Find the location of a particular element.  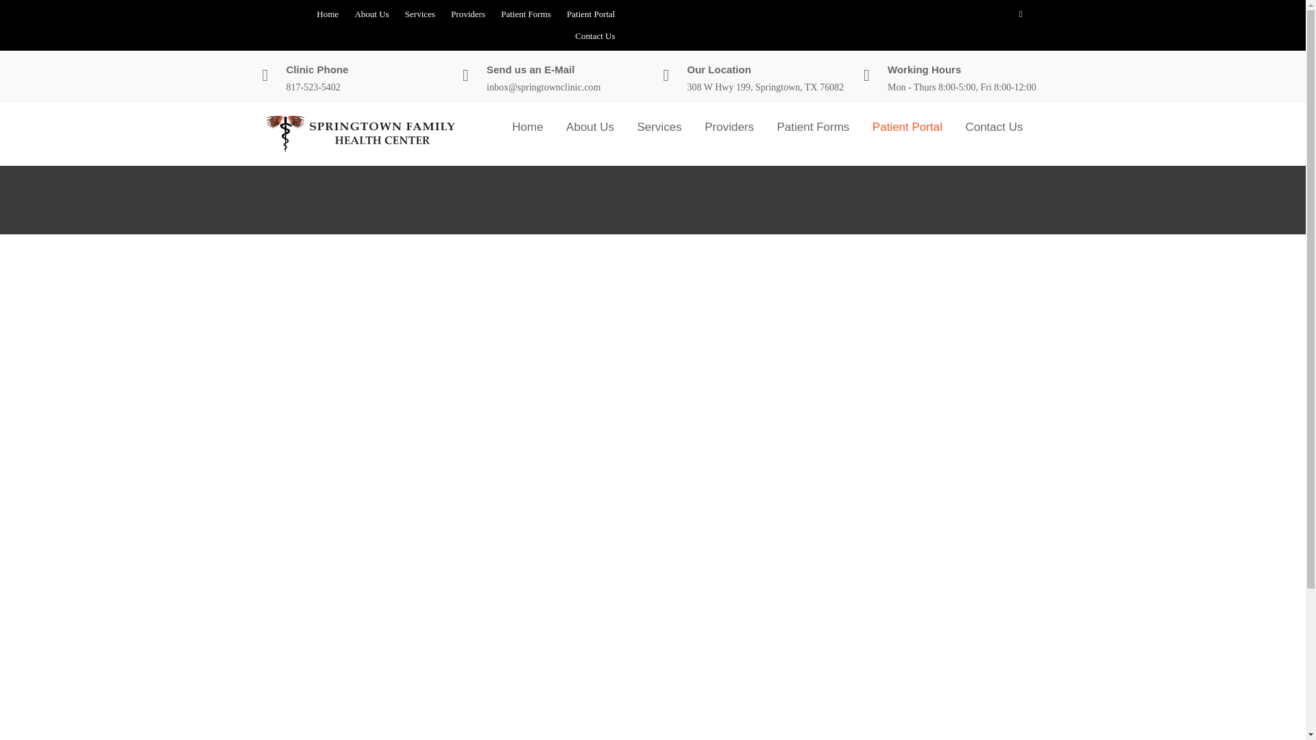

Patient Portal is located at coordinates (907, 126).